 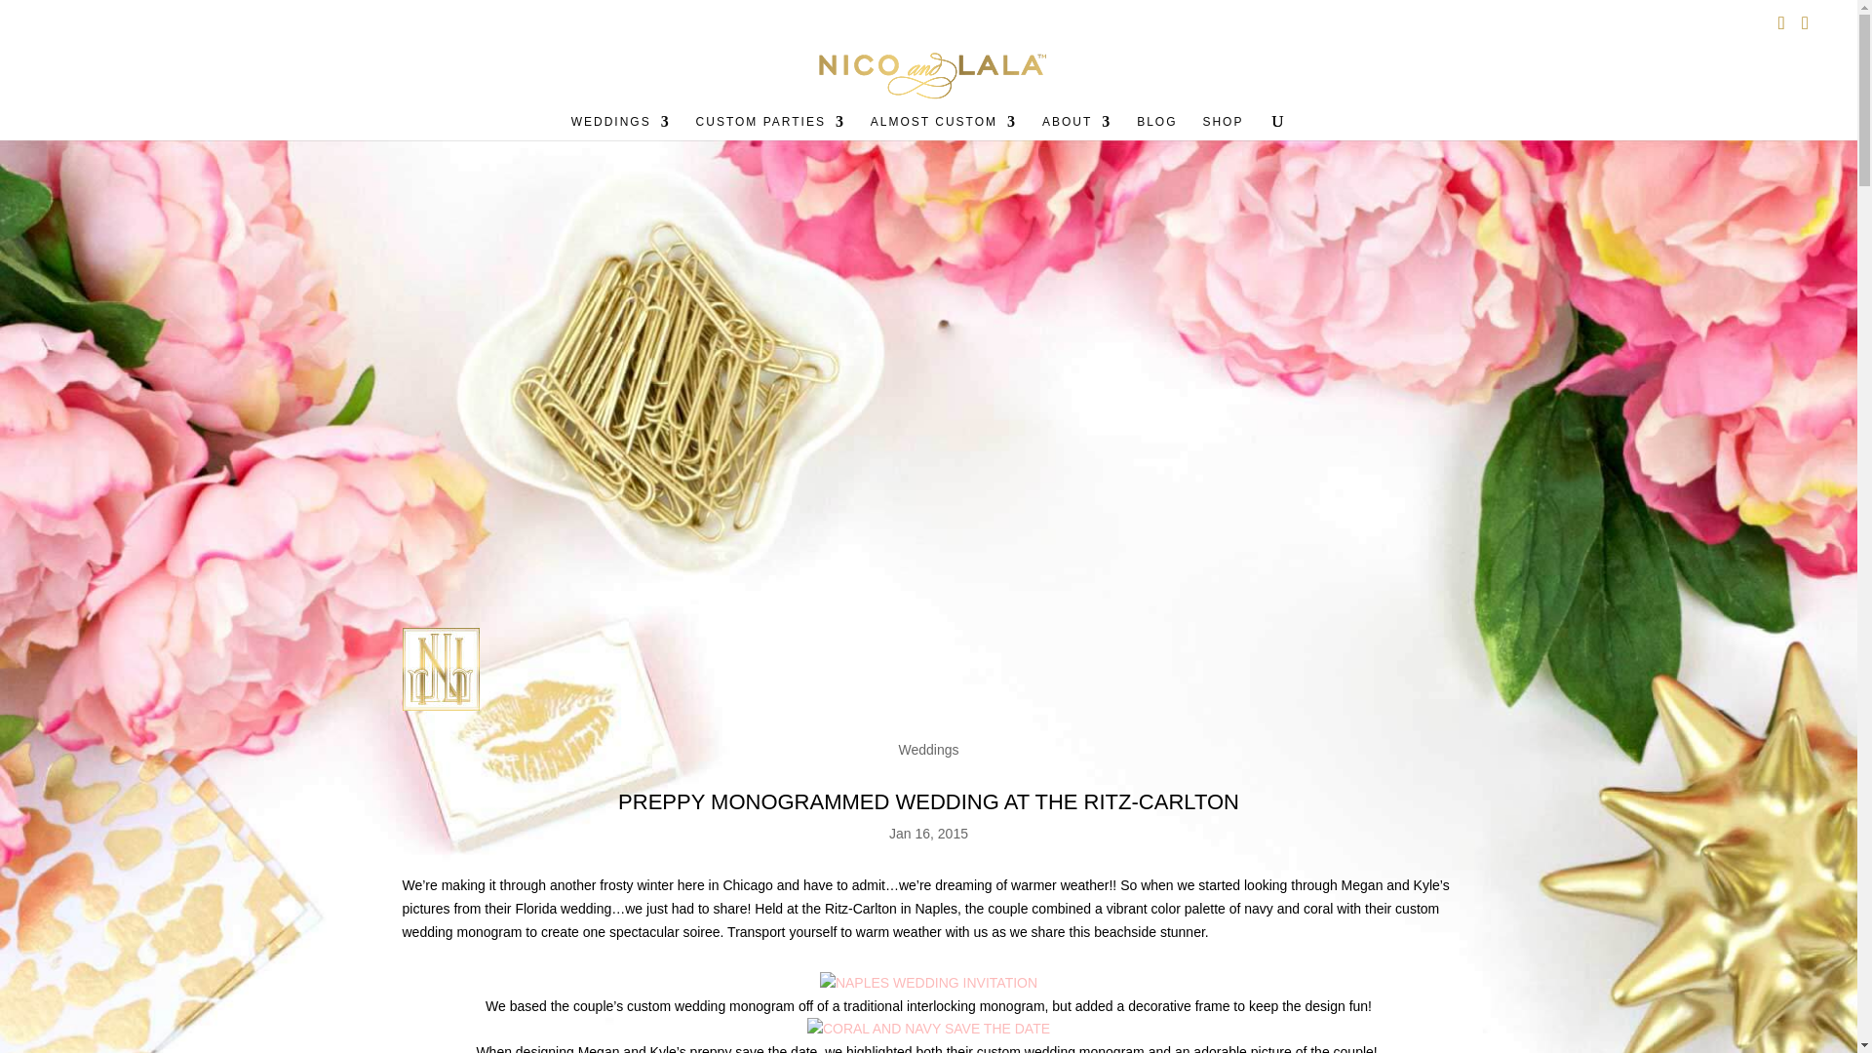 What do you see at coordinates (1156, 127) in the screenshot?
I see `BLOG` at bounding box center [1156, 127].